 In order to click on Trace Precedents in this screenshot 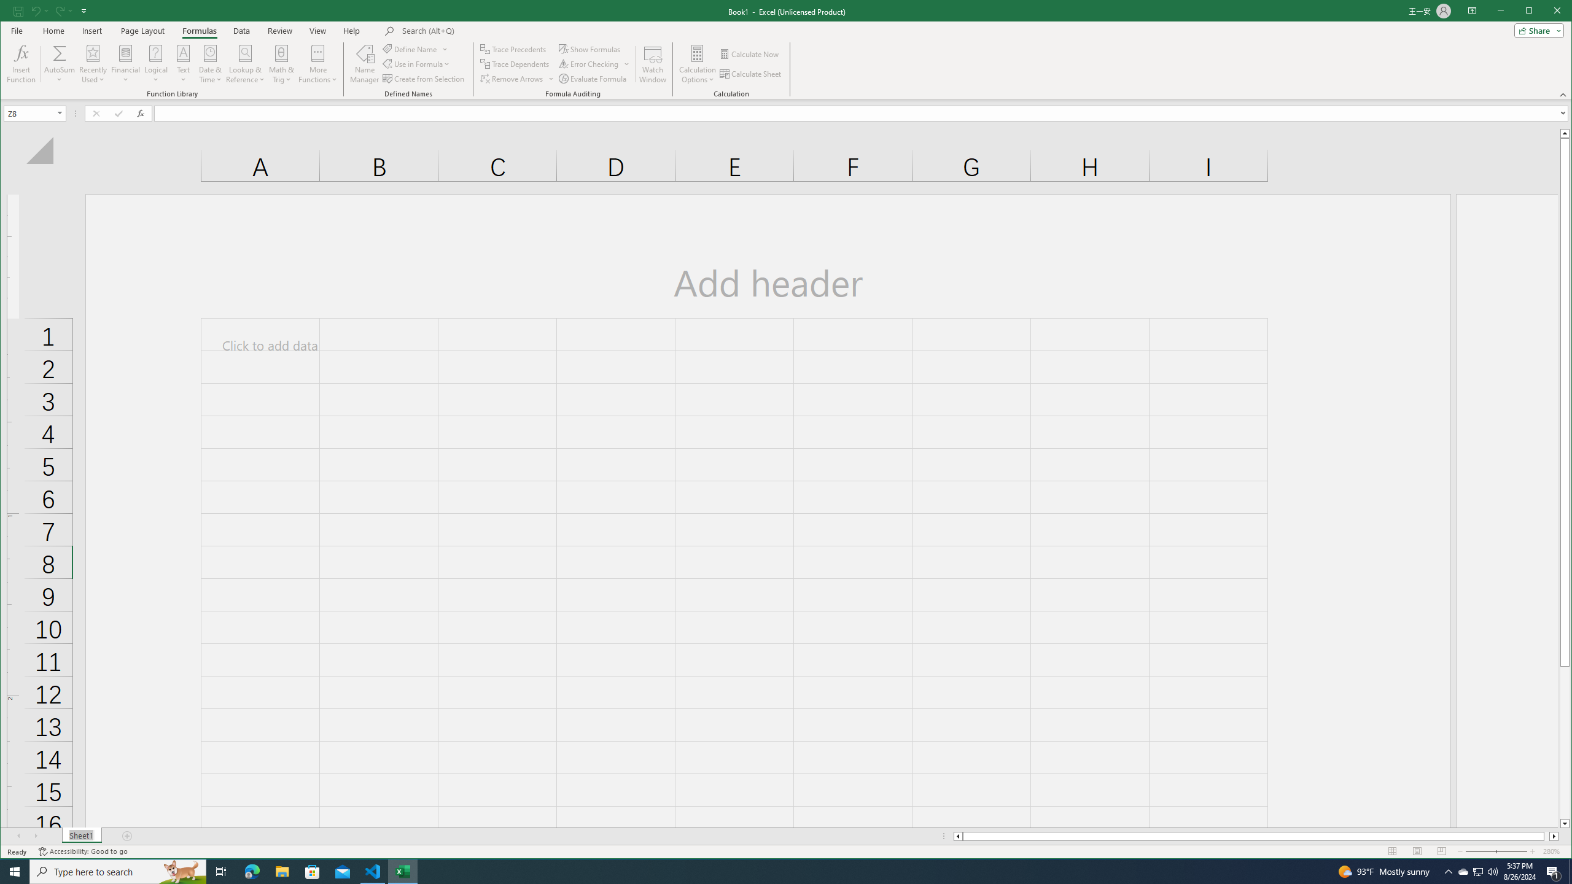, I will do `click(514, 49)`.